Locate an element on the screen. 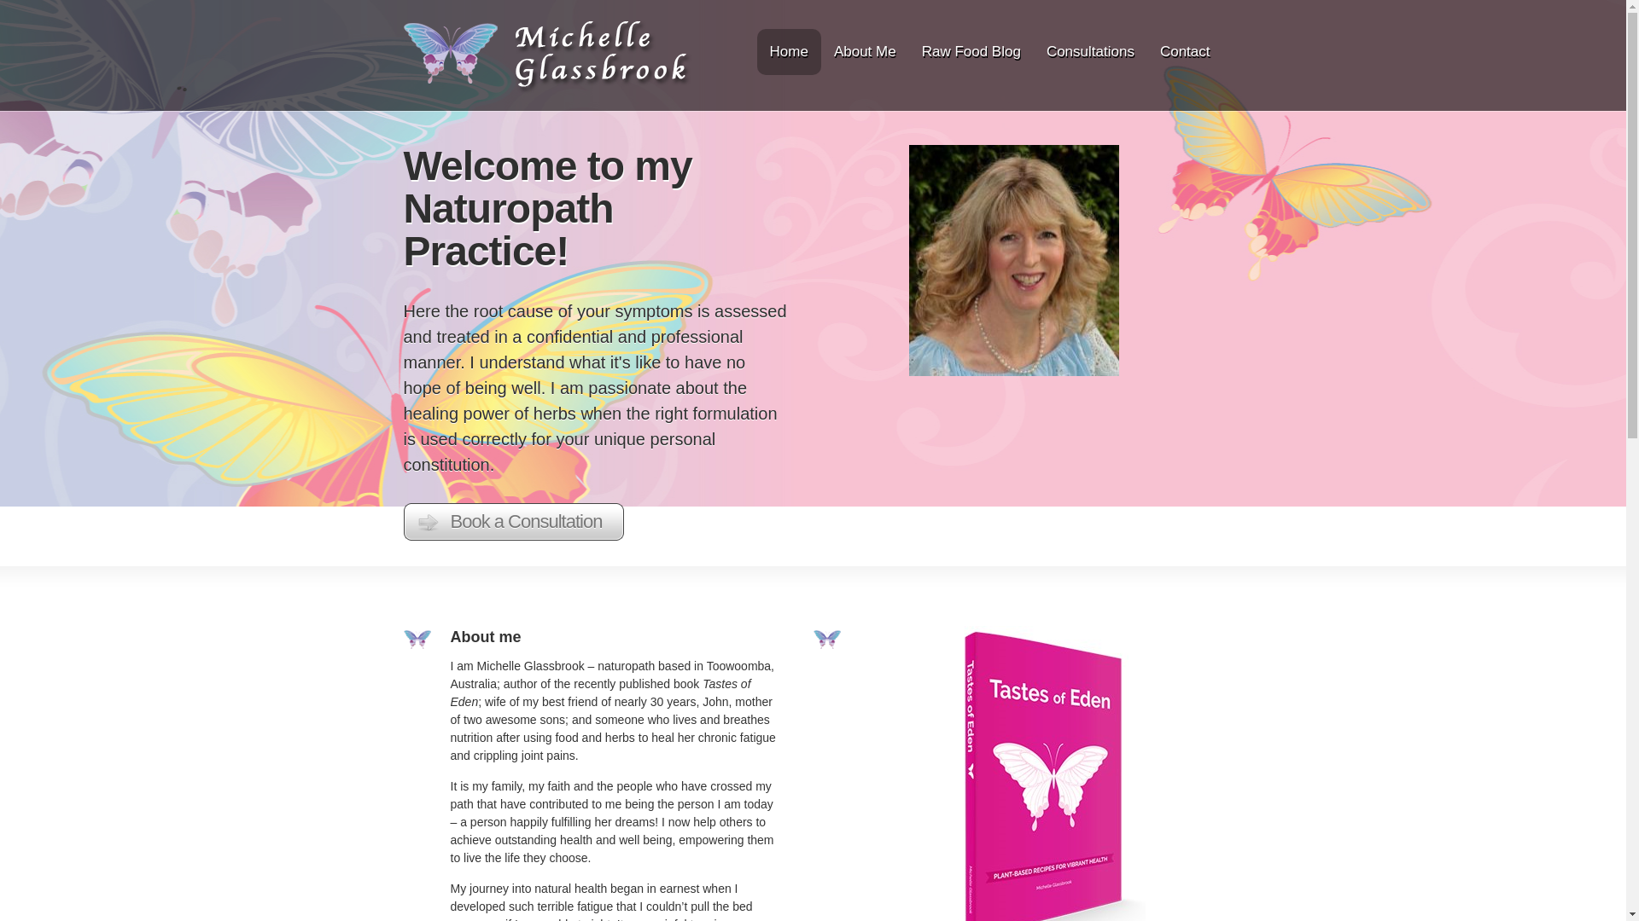 The image size is (1639, 921). Contact is located at coordinates (1185, 52).